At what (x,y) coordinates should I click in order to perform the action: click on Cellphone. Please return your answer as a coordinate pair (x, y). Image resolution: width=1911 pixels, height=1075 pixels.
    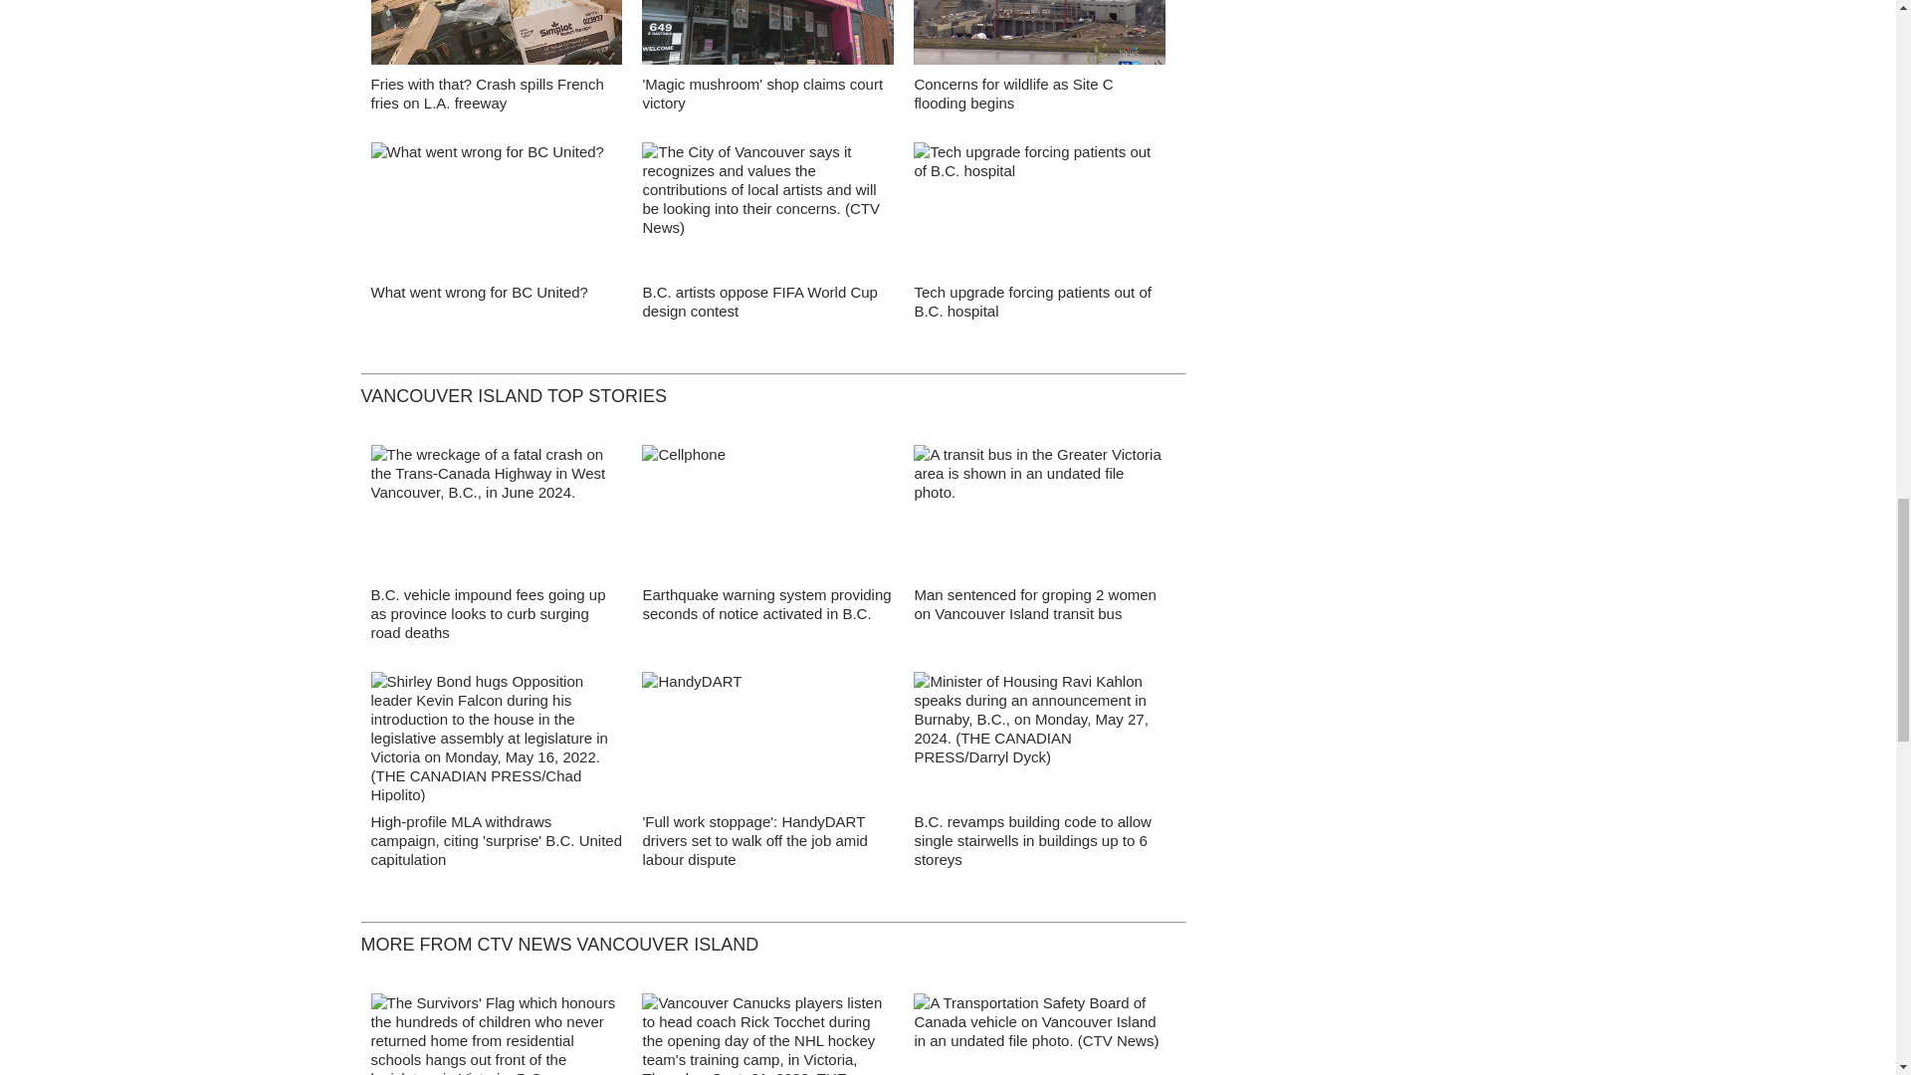
    Looking at the image, I should click on (768, 516).